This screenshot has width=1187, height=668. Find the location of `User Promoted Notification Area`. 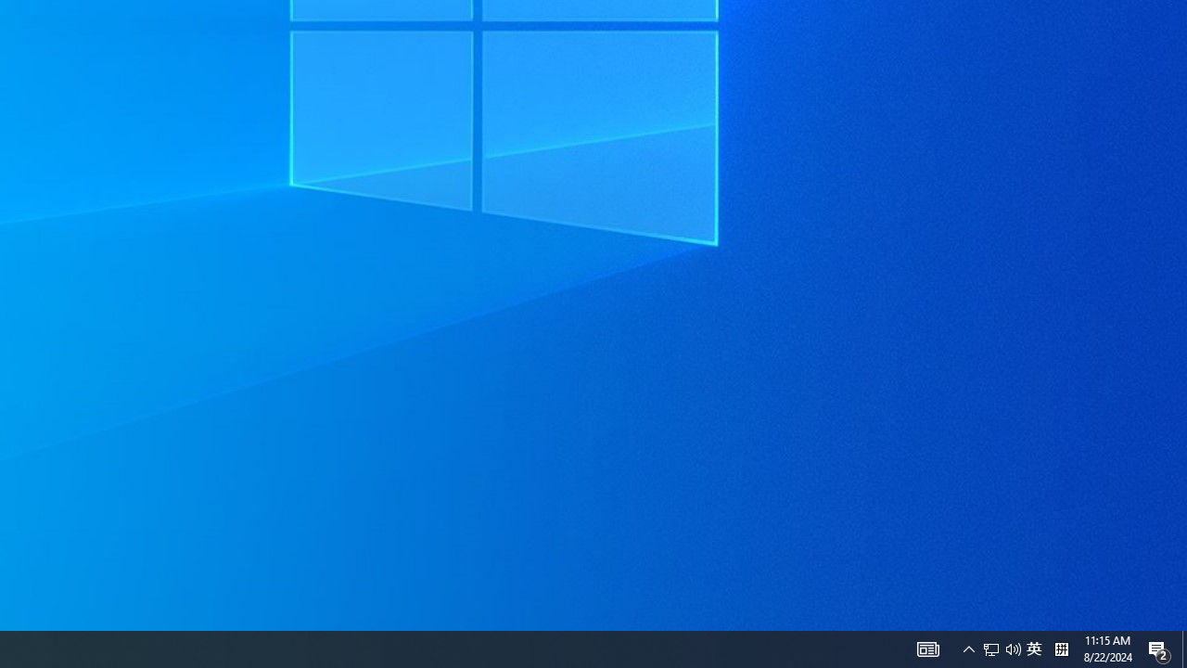

User Promoted Notification Area is located at coordinates (1002, 649).